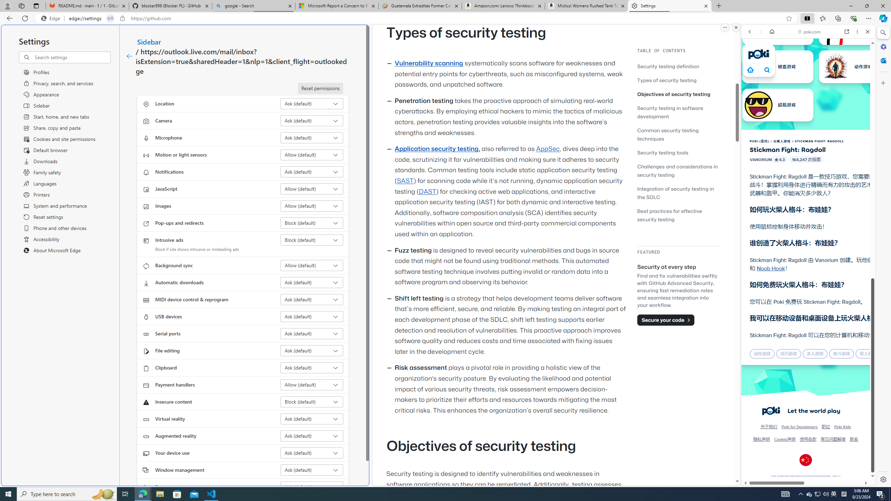 The image size is (891, 501). What do you see at coordinates (312, 436) in the screenshot?
I see `Augmented reality Ask (default)` at bounding box center [312, 436].